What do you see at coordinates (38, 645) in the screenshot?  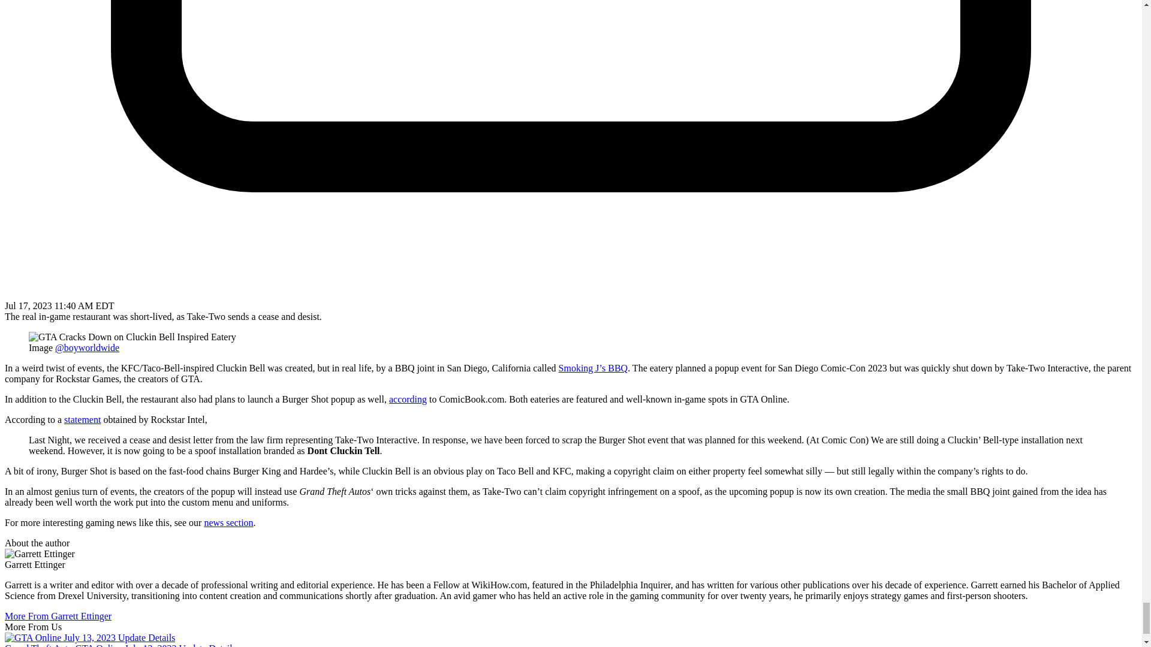 I see `Grand Theft Auto` at bounding box center [38, 645].